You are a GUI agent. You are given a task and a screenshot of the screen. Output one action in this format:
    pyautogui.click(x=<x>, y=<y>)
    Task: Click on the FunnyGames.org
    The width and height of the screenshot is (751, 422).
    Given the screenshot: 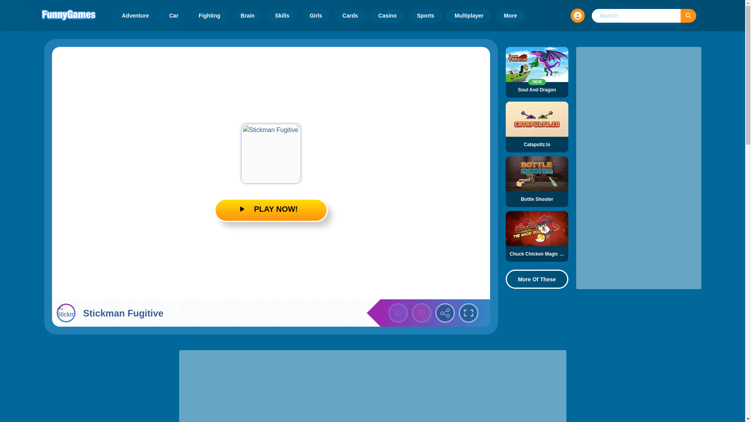 What is the action you would take?
    pyautogui.click(x=68, y=16)
    